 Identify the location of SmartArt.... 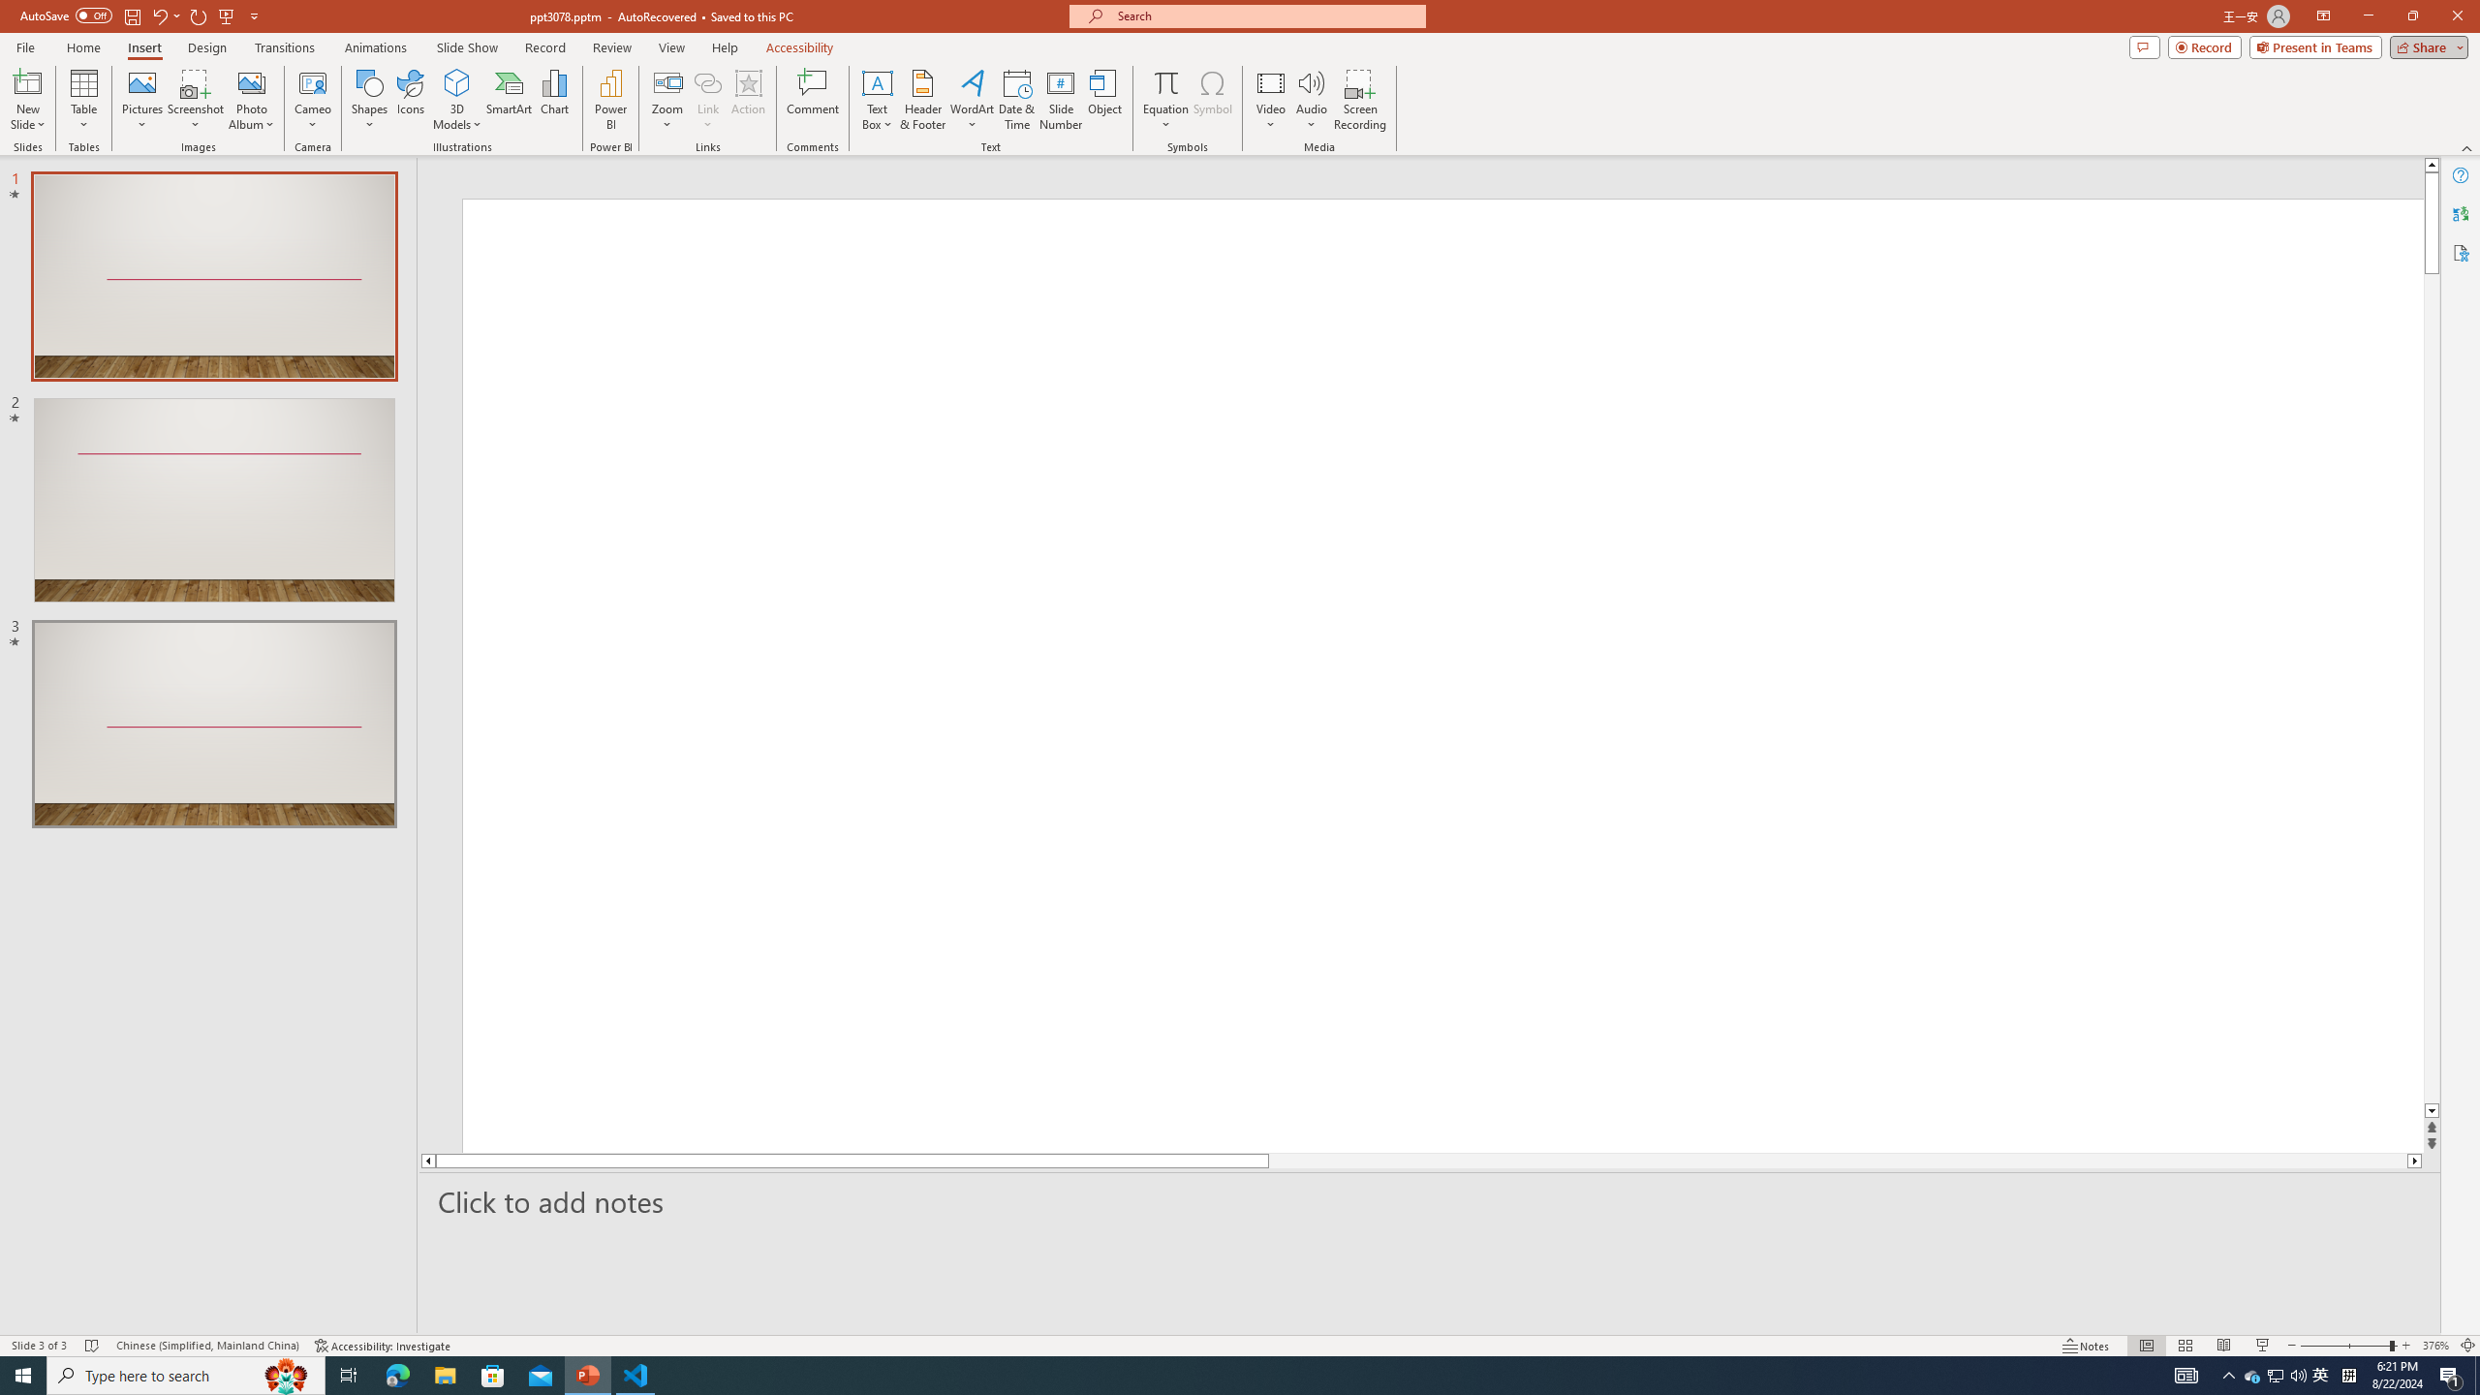
(510, 100).